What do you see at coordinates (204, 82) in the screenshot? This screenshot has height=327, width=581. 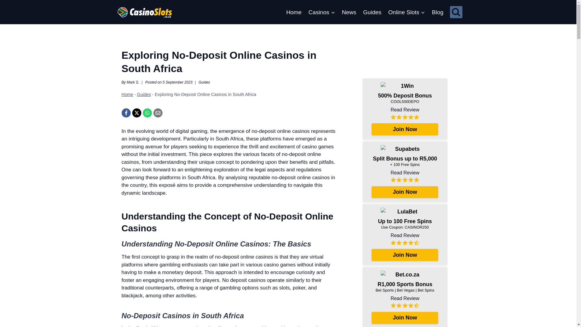 I see `Guides` at bounding box center [204, 82].